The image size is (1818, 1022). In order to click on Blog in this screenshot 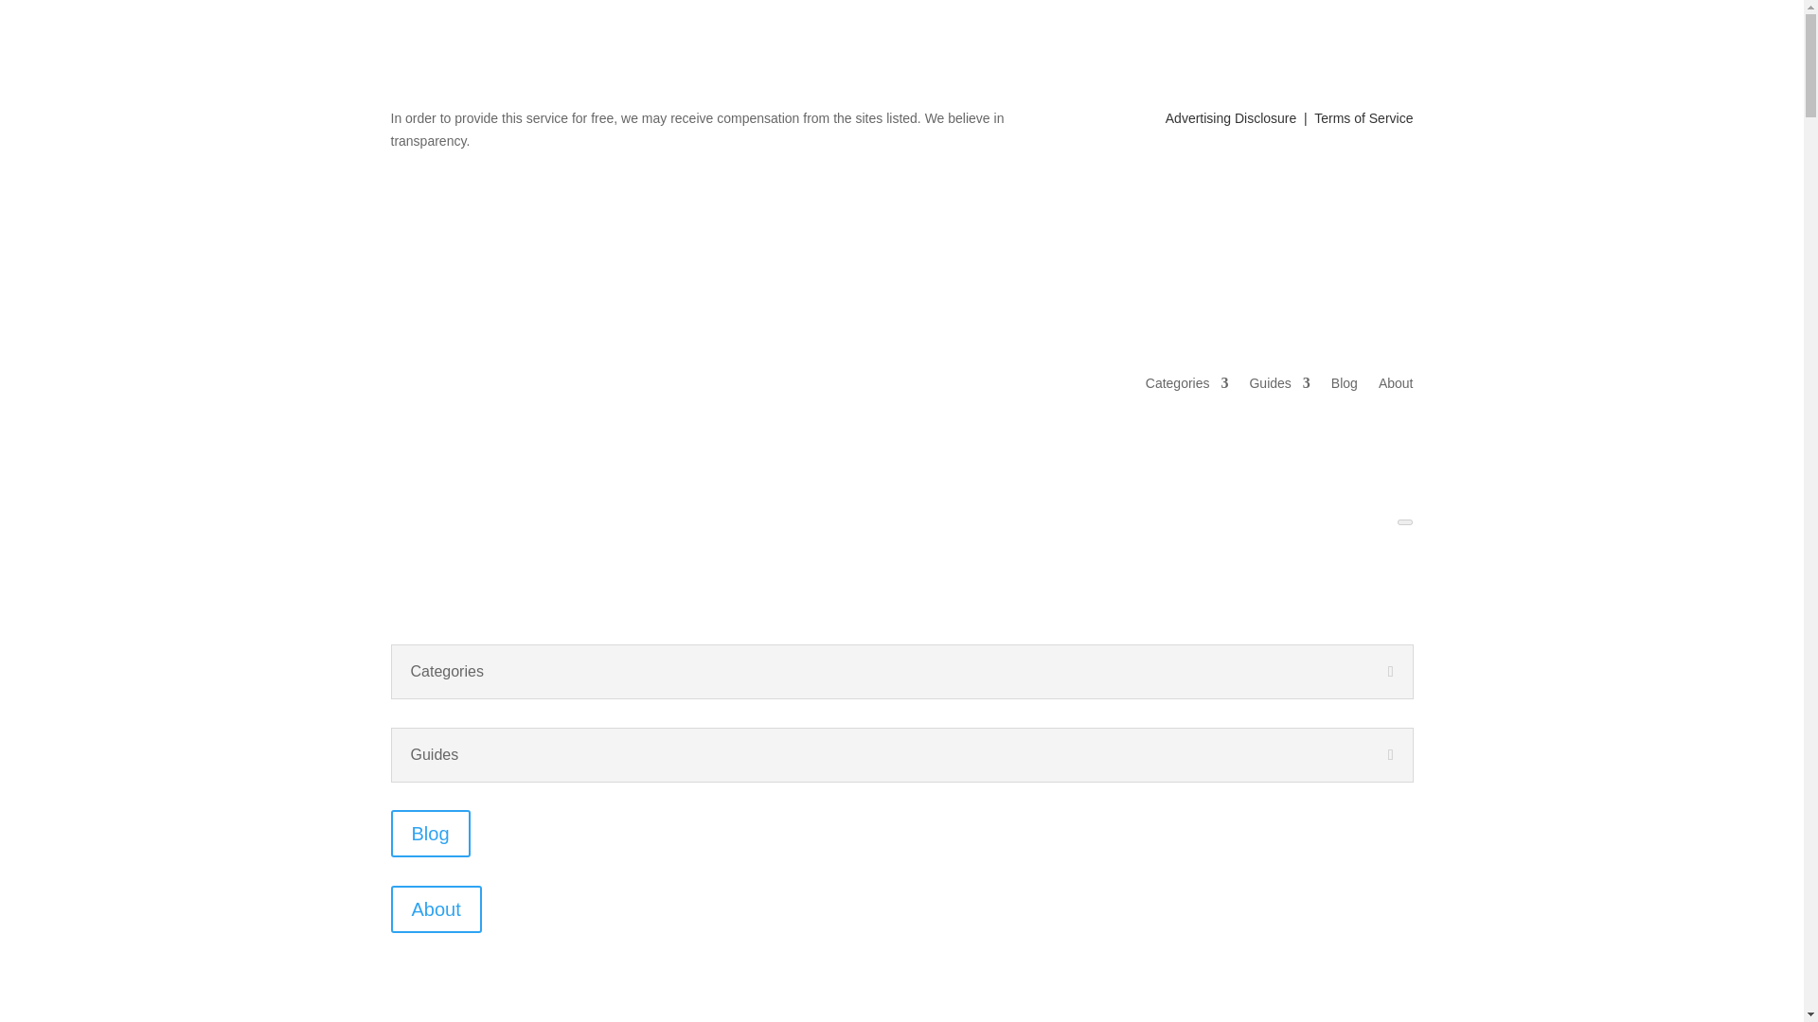, I will do `click(1345, 387)`.